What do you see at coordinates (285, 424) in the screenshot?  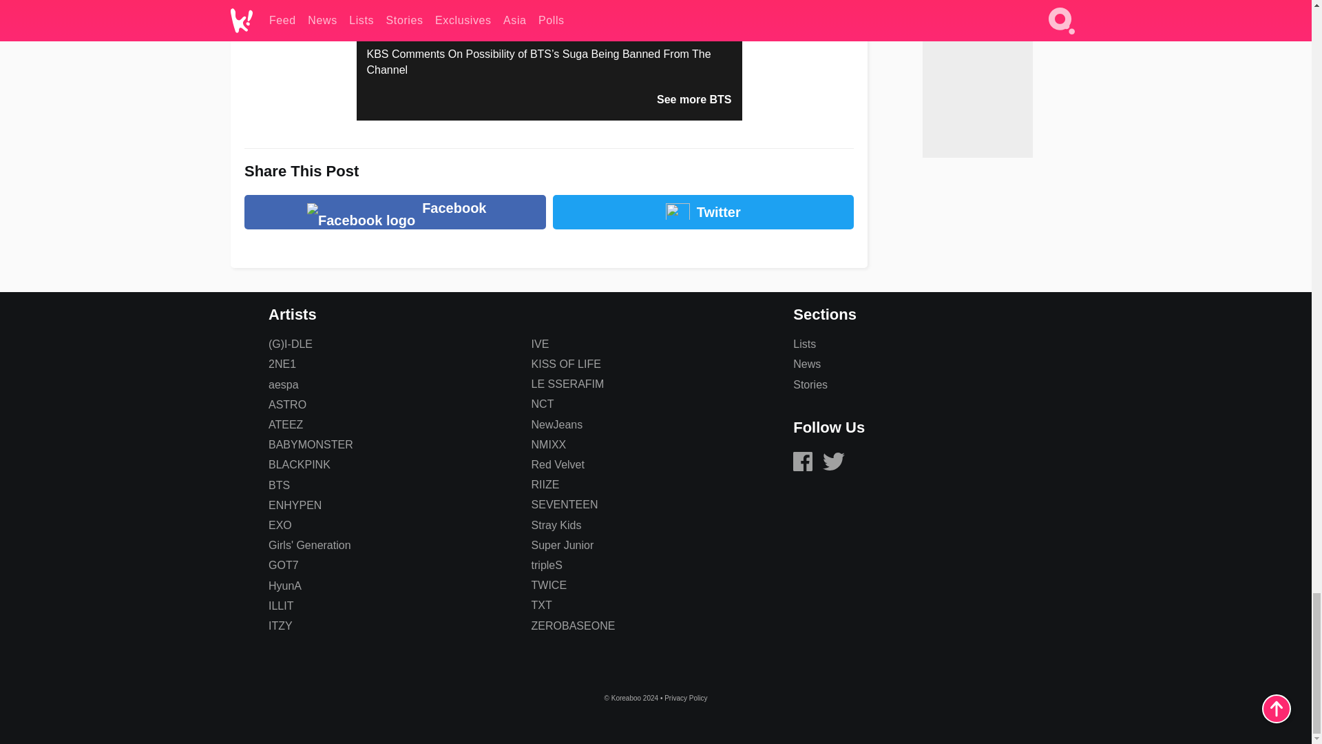 I see `ATEEZ` at bounding box center [285, 424].